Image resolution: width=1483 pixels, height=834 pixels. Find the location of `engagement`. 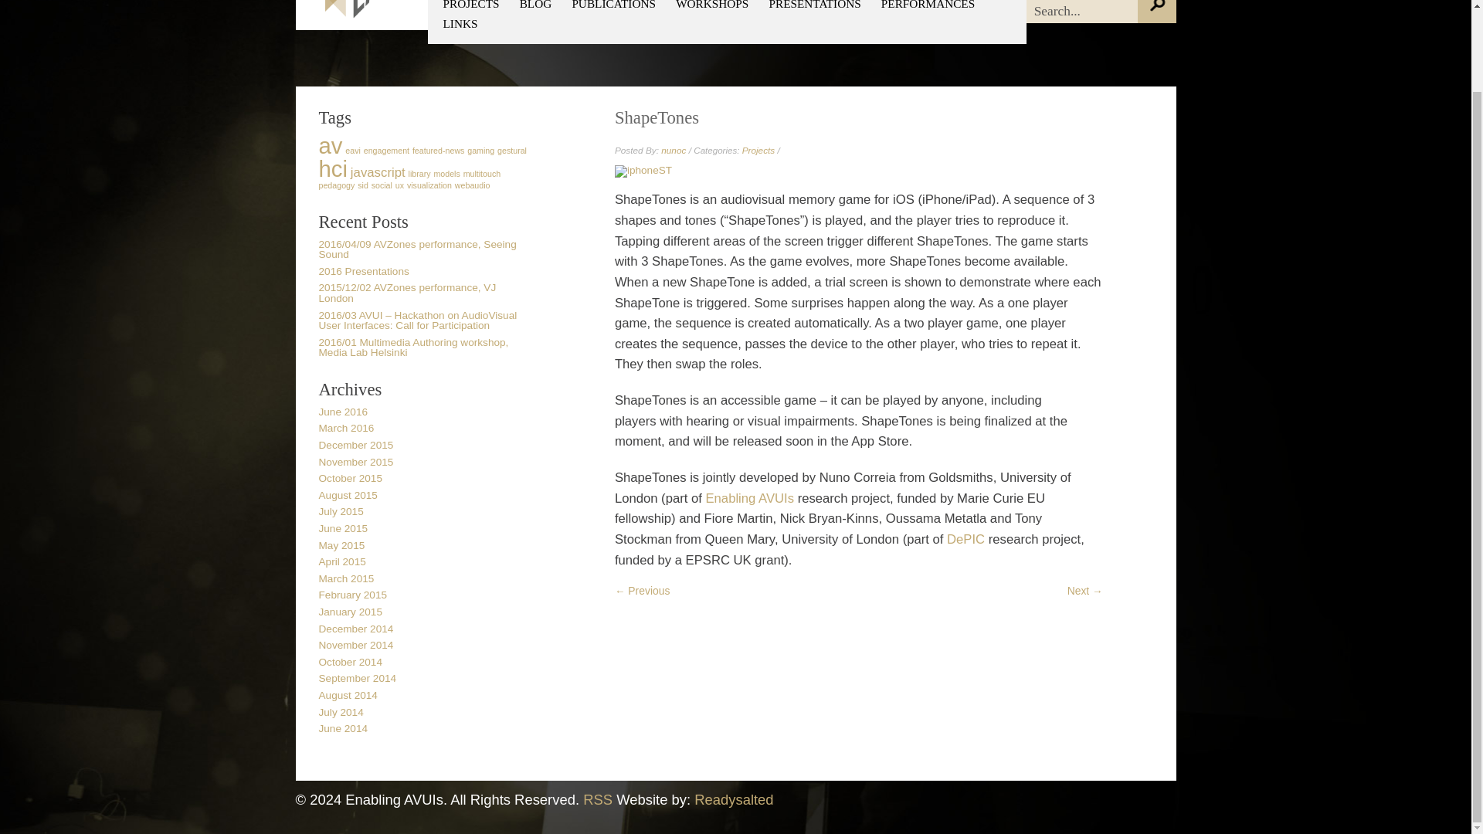

engagement is located at coordinates (386, 150).